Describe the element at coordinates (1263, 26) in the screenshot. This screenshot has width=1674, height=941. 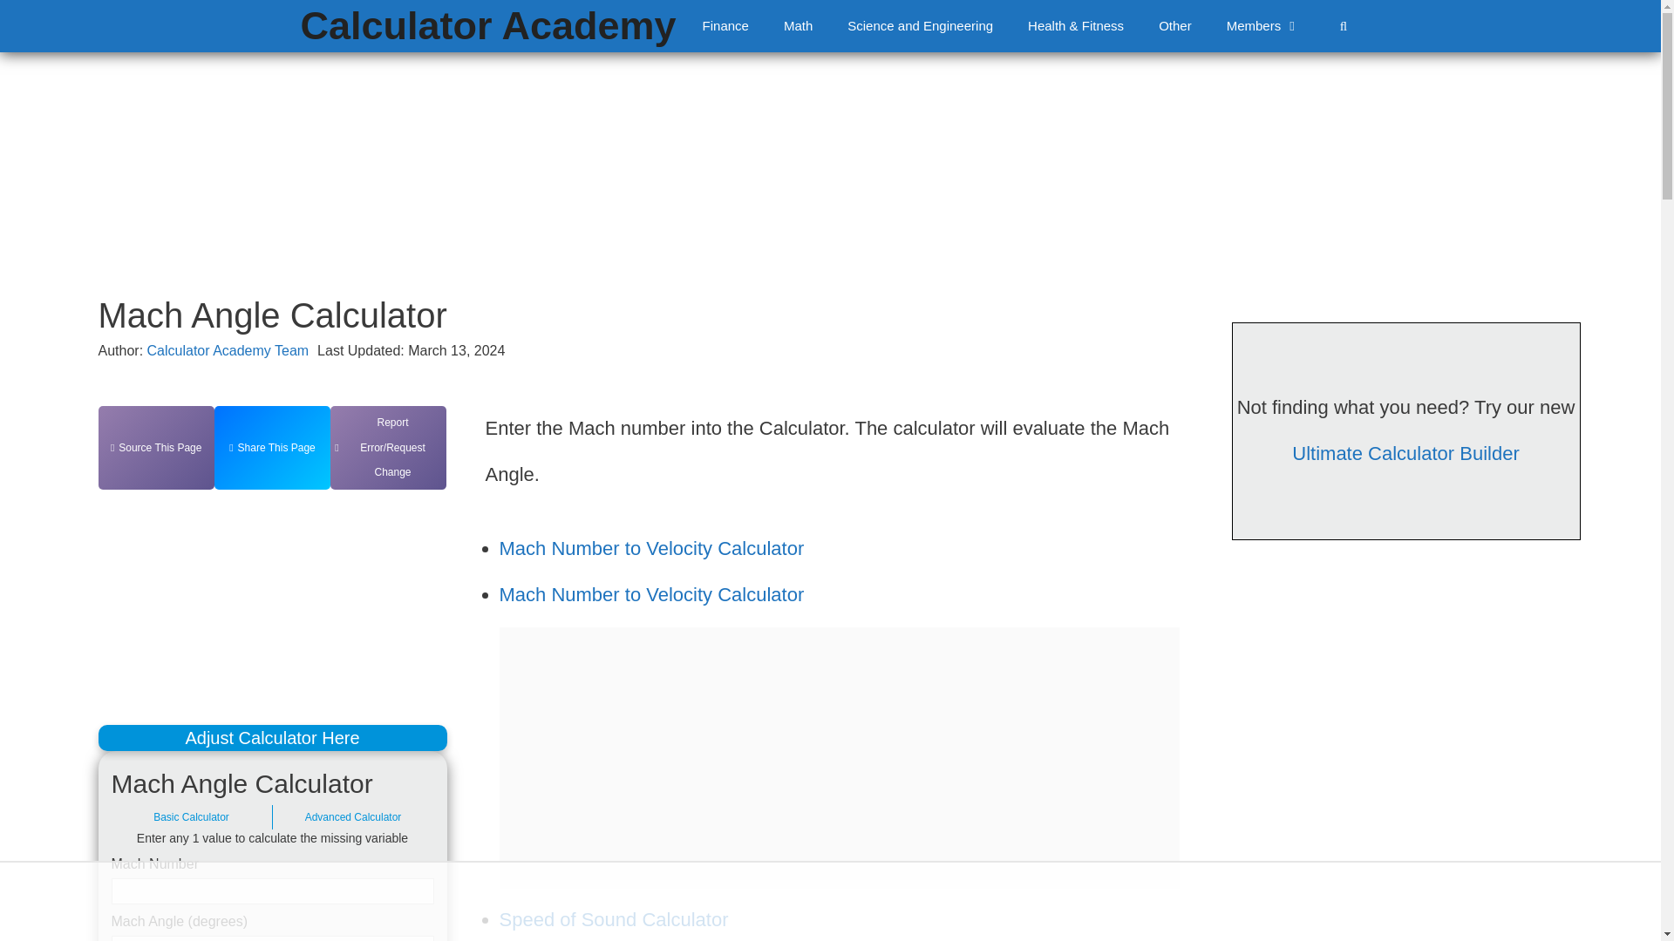
I see `Members` at that location.